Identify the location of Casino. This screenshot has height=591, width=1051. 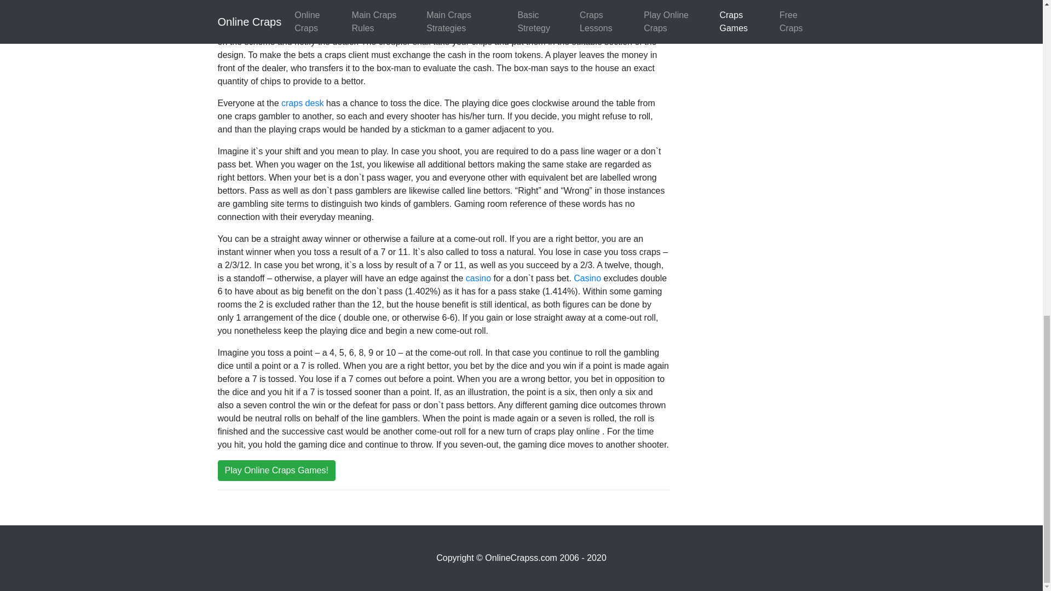
(586, 278).